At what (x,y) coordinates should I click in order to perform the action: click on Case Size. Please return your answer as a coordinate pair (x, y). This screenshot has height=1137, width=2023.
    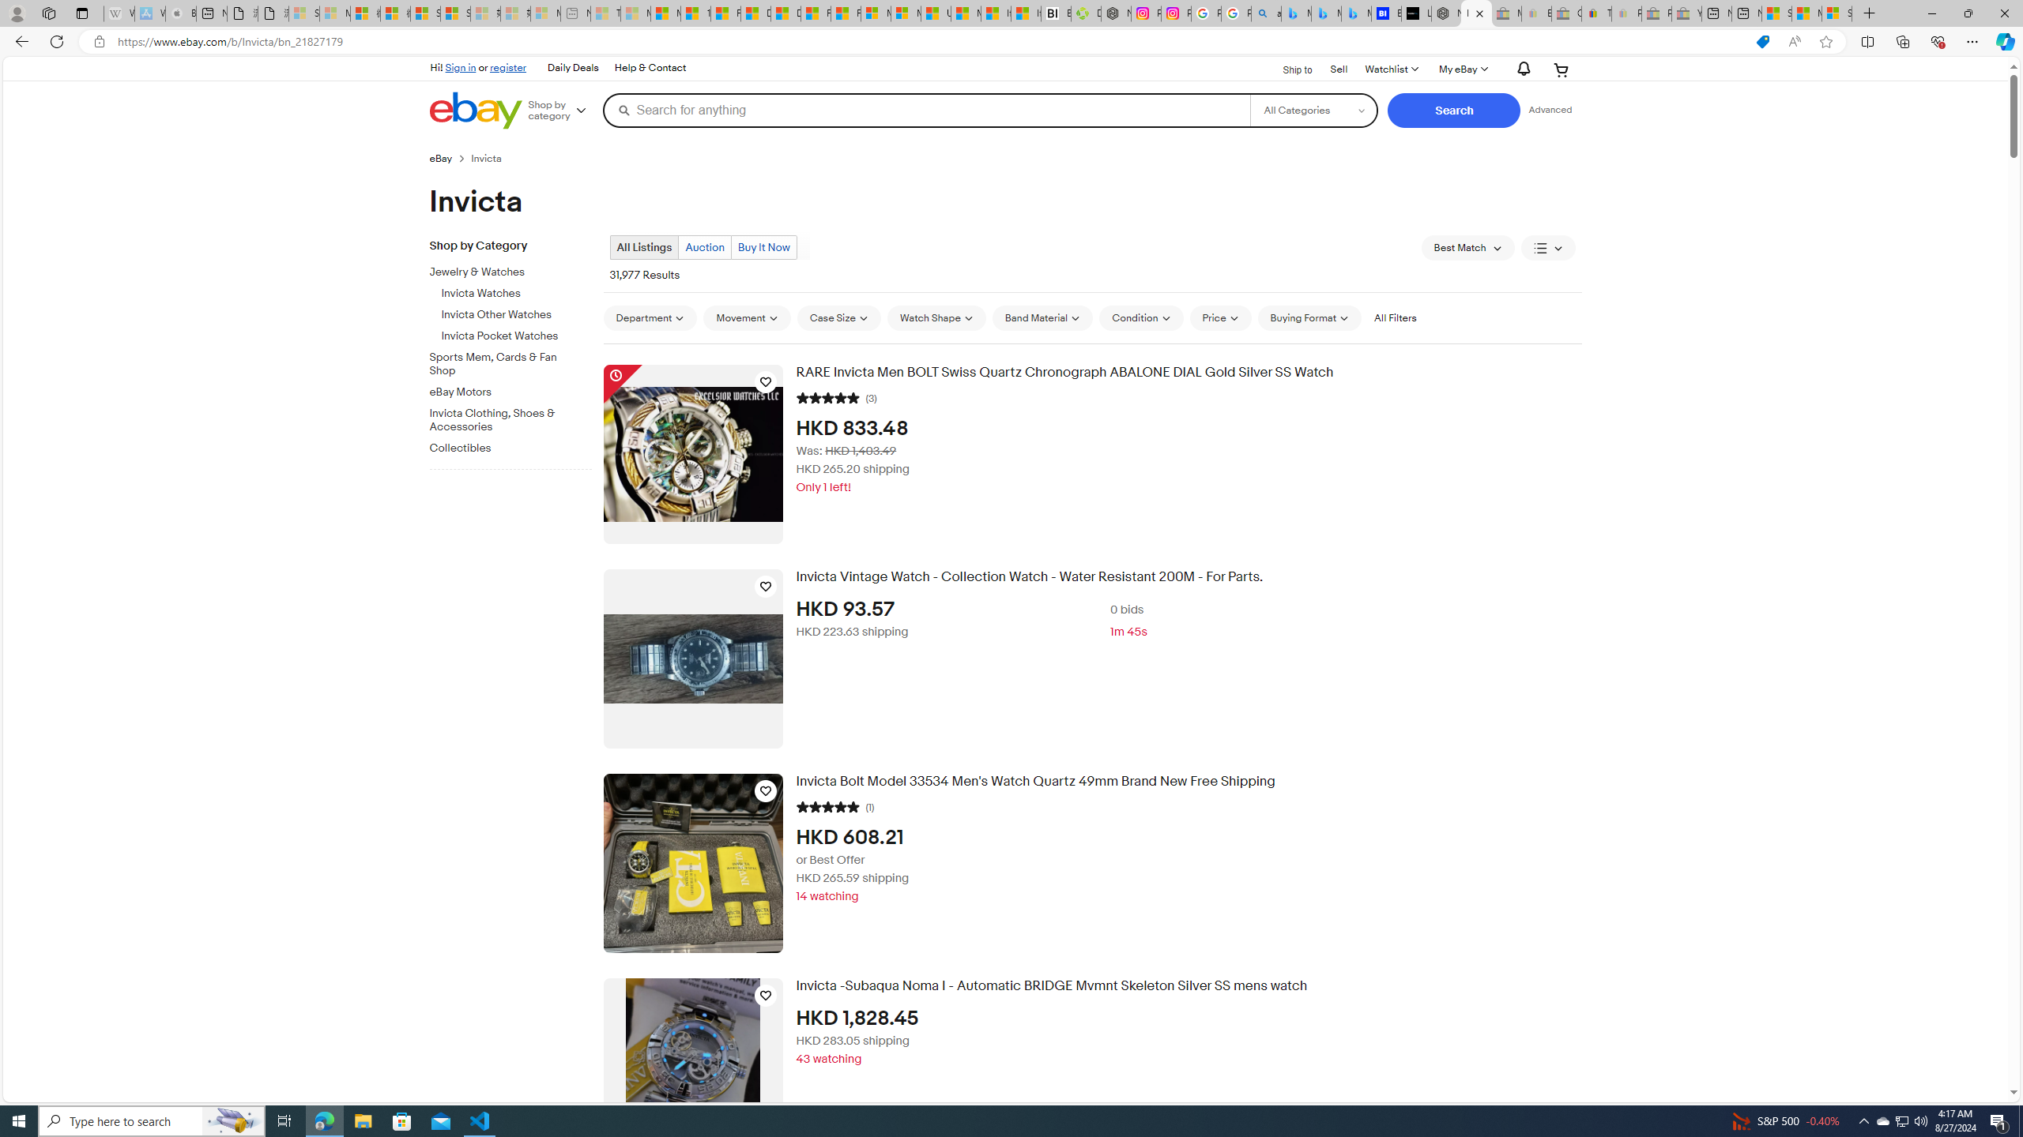
    Looking at the image, I should click on (839, 318).